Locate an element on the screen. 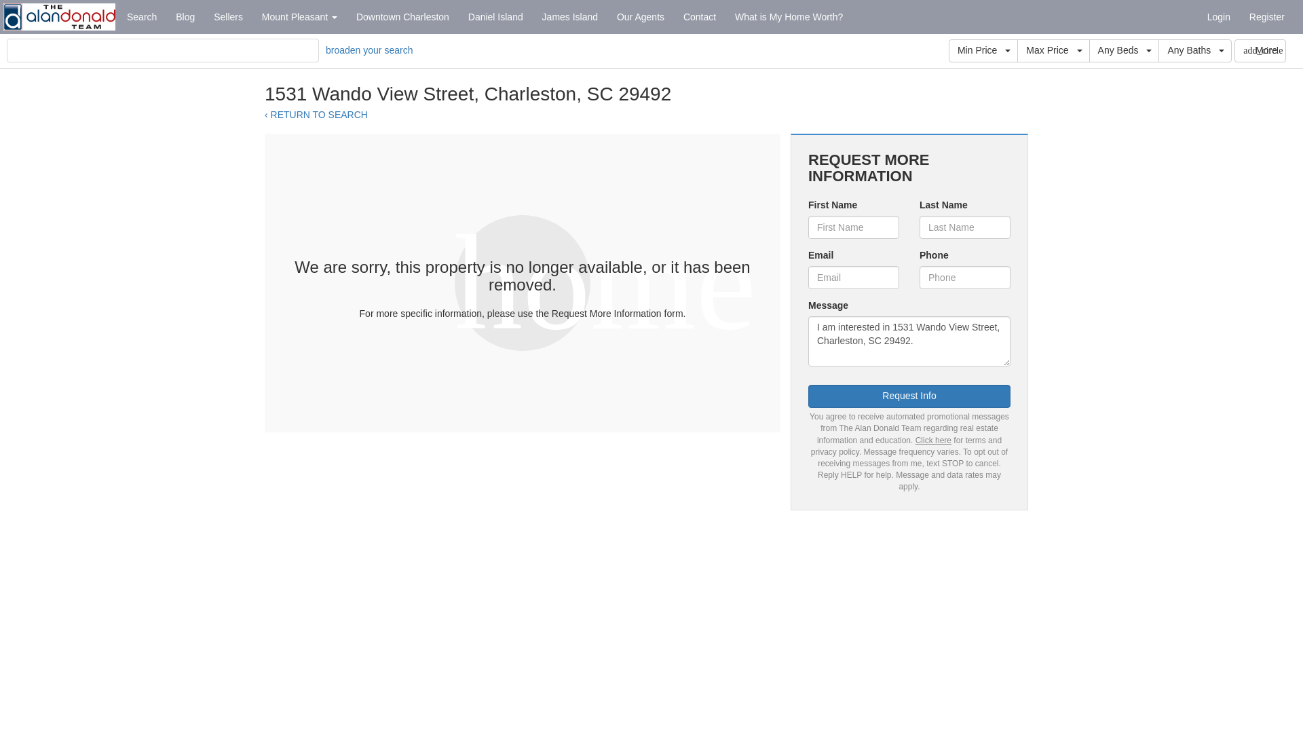 This screenshot has width=1303, height=733. Downtown Charleston is located at coordinates (402, 16).